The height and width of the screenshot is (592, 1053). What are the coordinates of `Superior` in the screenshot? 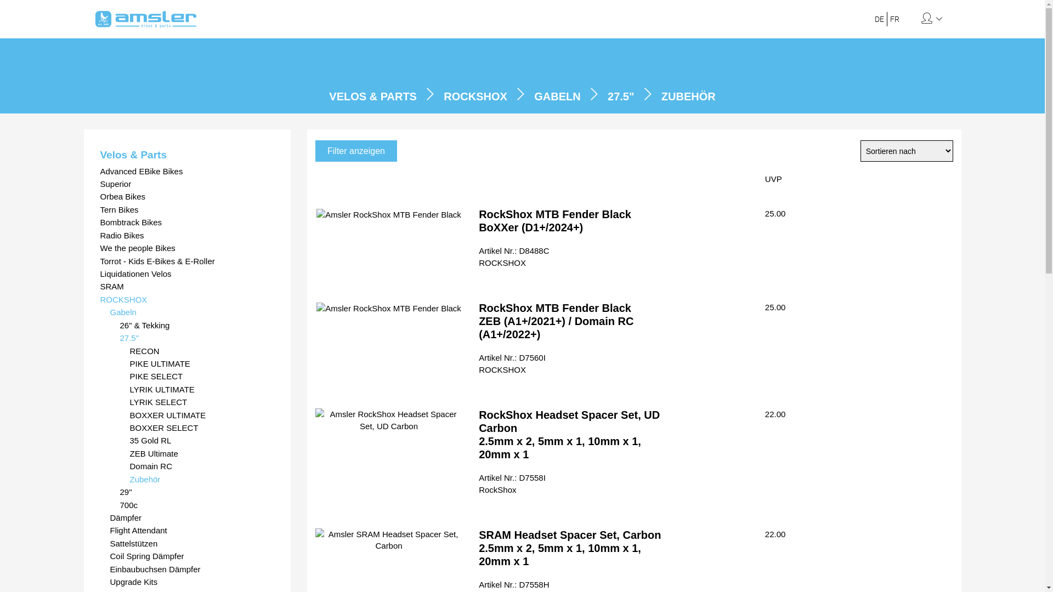 It's located at (187, 184).